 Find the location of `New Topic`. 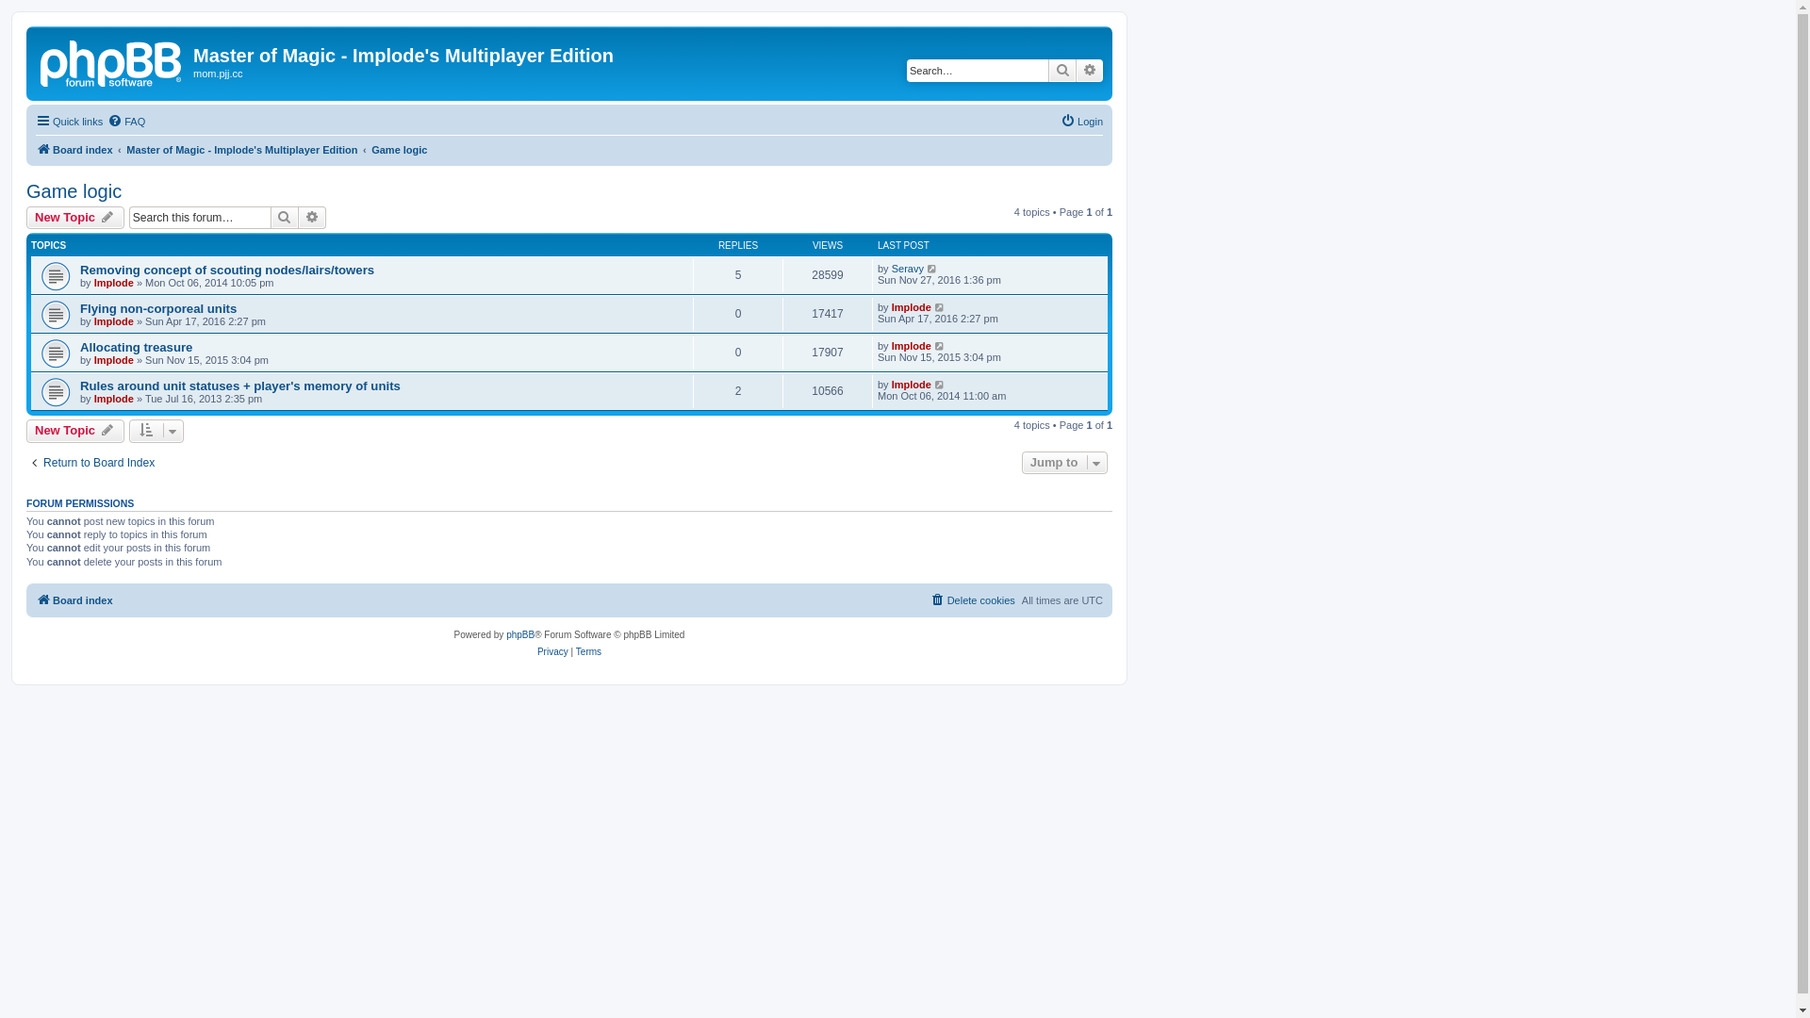

New Topic is located at coordinates (75, 218).